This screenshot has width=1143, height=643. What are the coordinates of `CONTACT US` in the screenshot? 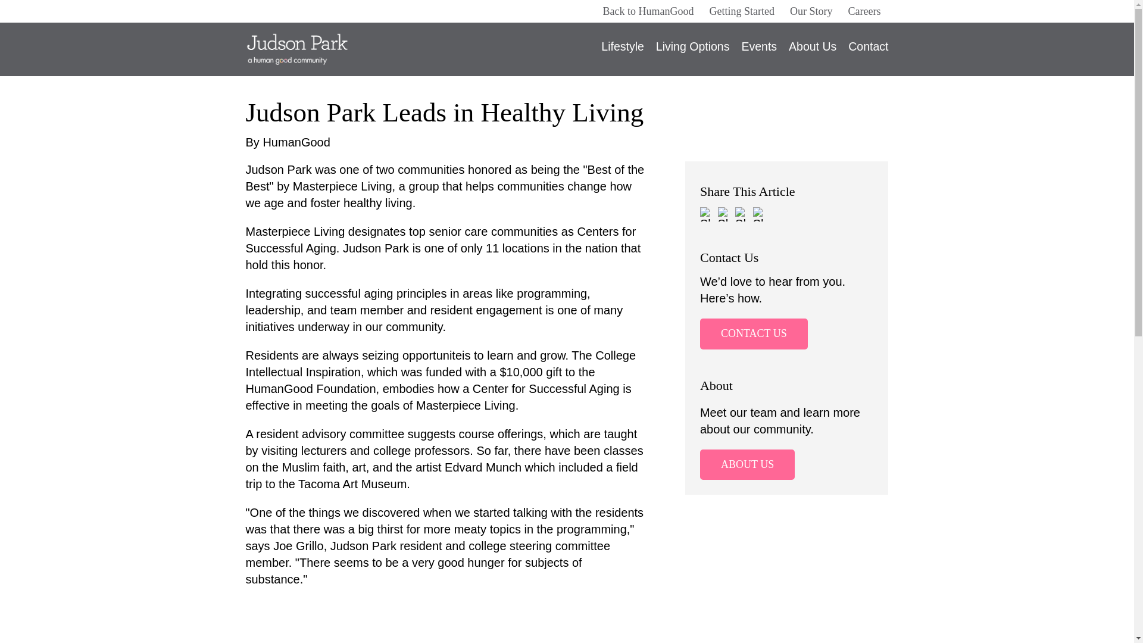 It's located at (754, 333).